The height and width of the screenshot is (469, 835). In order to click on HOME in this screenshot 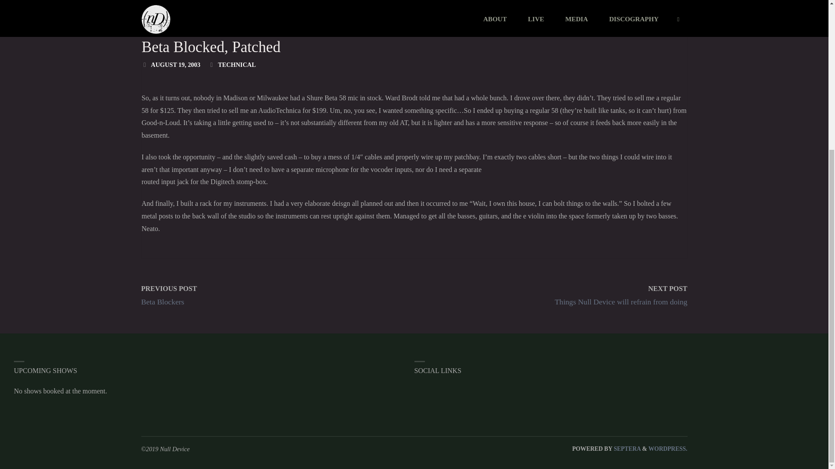, I will do `click(144, 5)`.